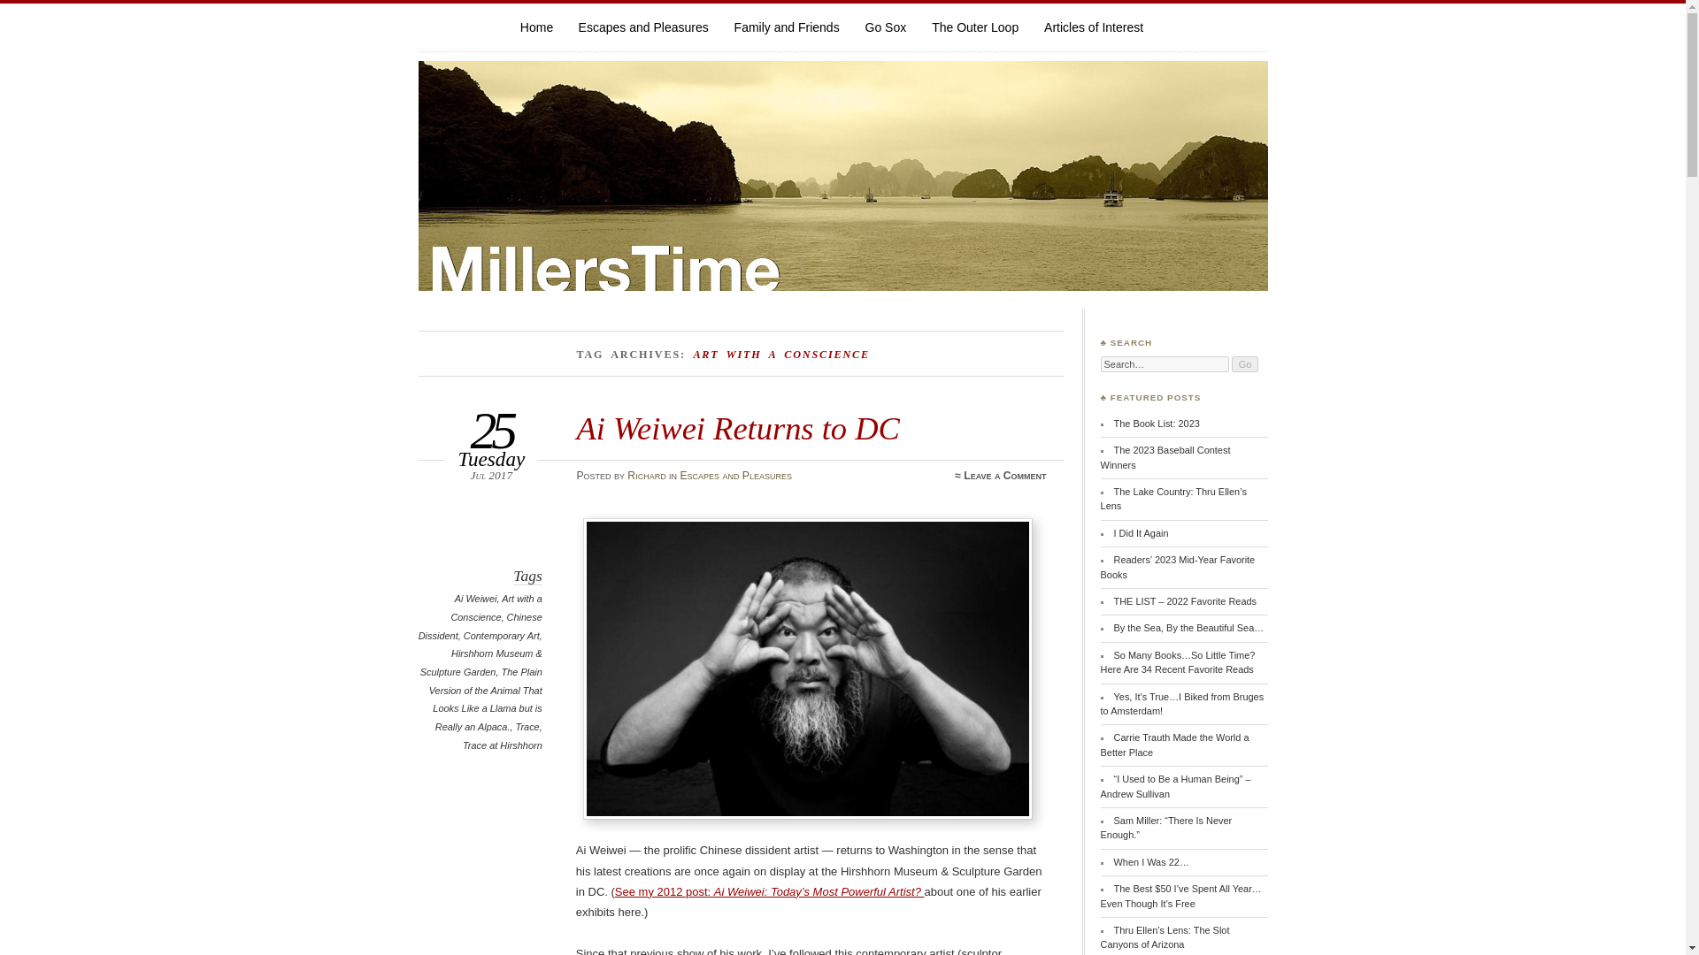  What do you see at coordinates (1175, 745) in the screenshot?
I see `Carrie Trauth Made the World a Better Place` at bounding box center [1175, 745].